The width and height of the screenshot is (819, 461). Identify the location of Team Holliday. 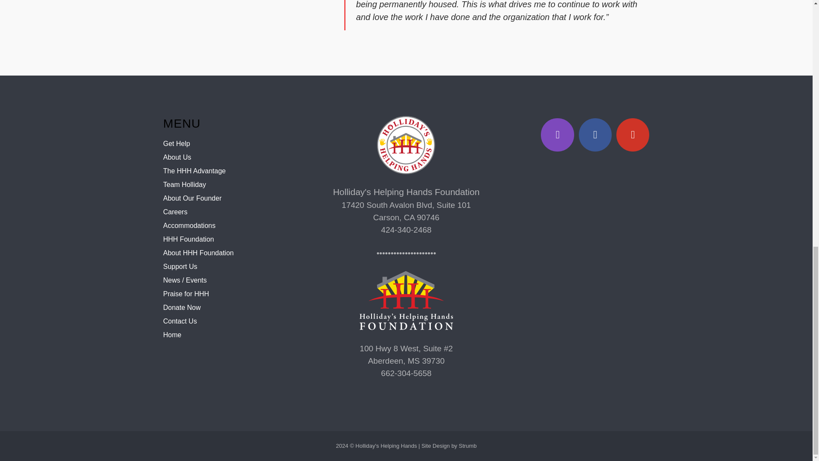
(184, 184).